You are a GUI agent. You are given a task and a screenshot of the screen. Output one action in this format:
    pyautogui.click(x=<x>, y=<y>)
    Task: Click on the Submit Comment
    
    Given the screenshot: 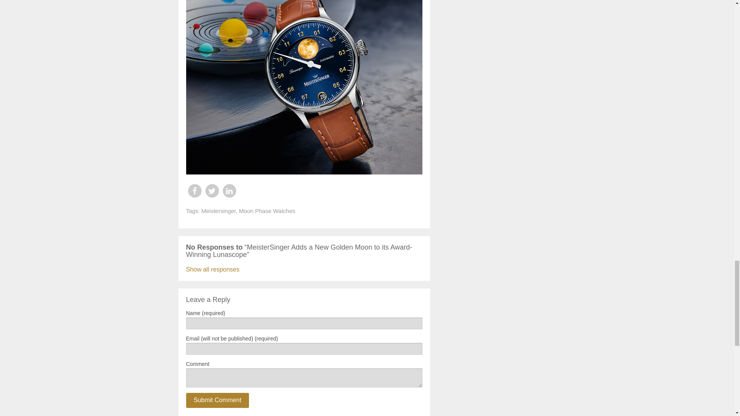 What is the action you would take?
    pyautogui.click(x=217, y=400)
    